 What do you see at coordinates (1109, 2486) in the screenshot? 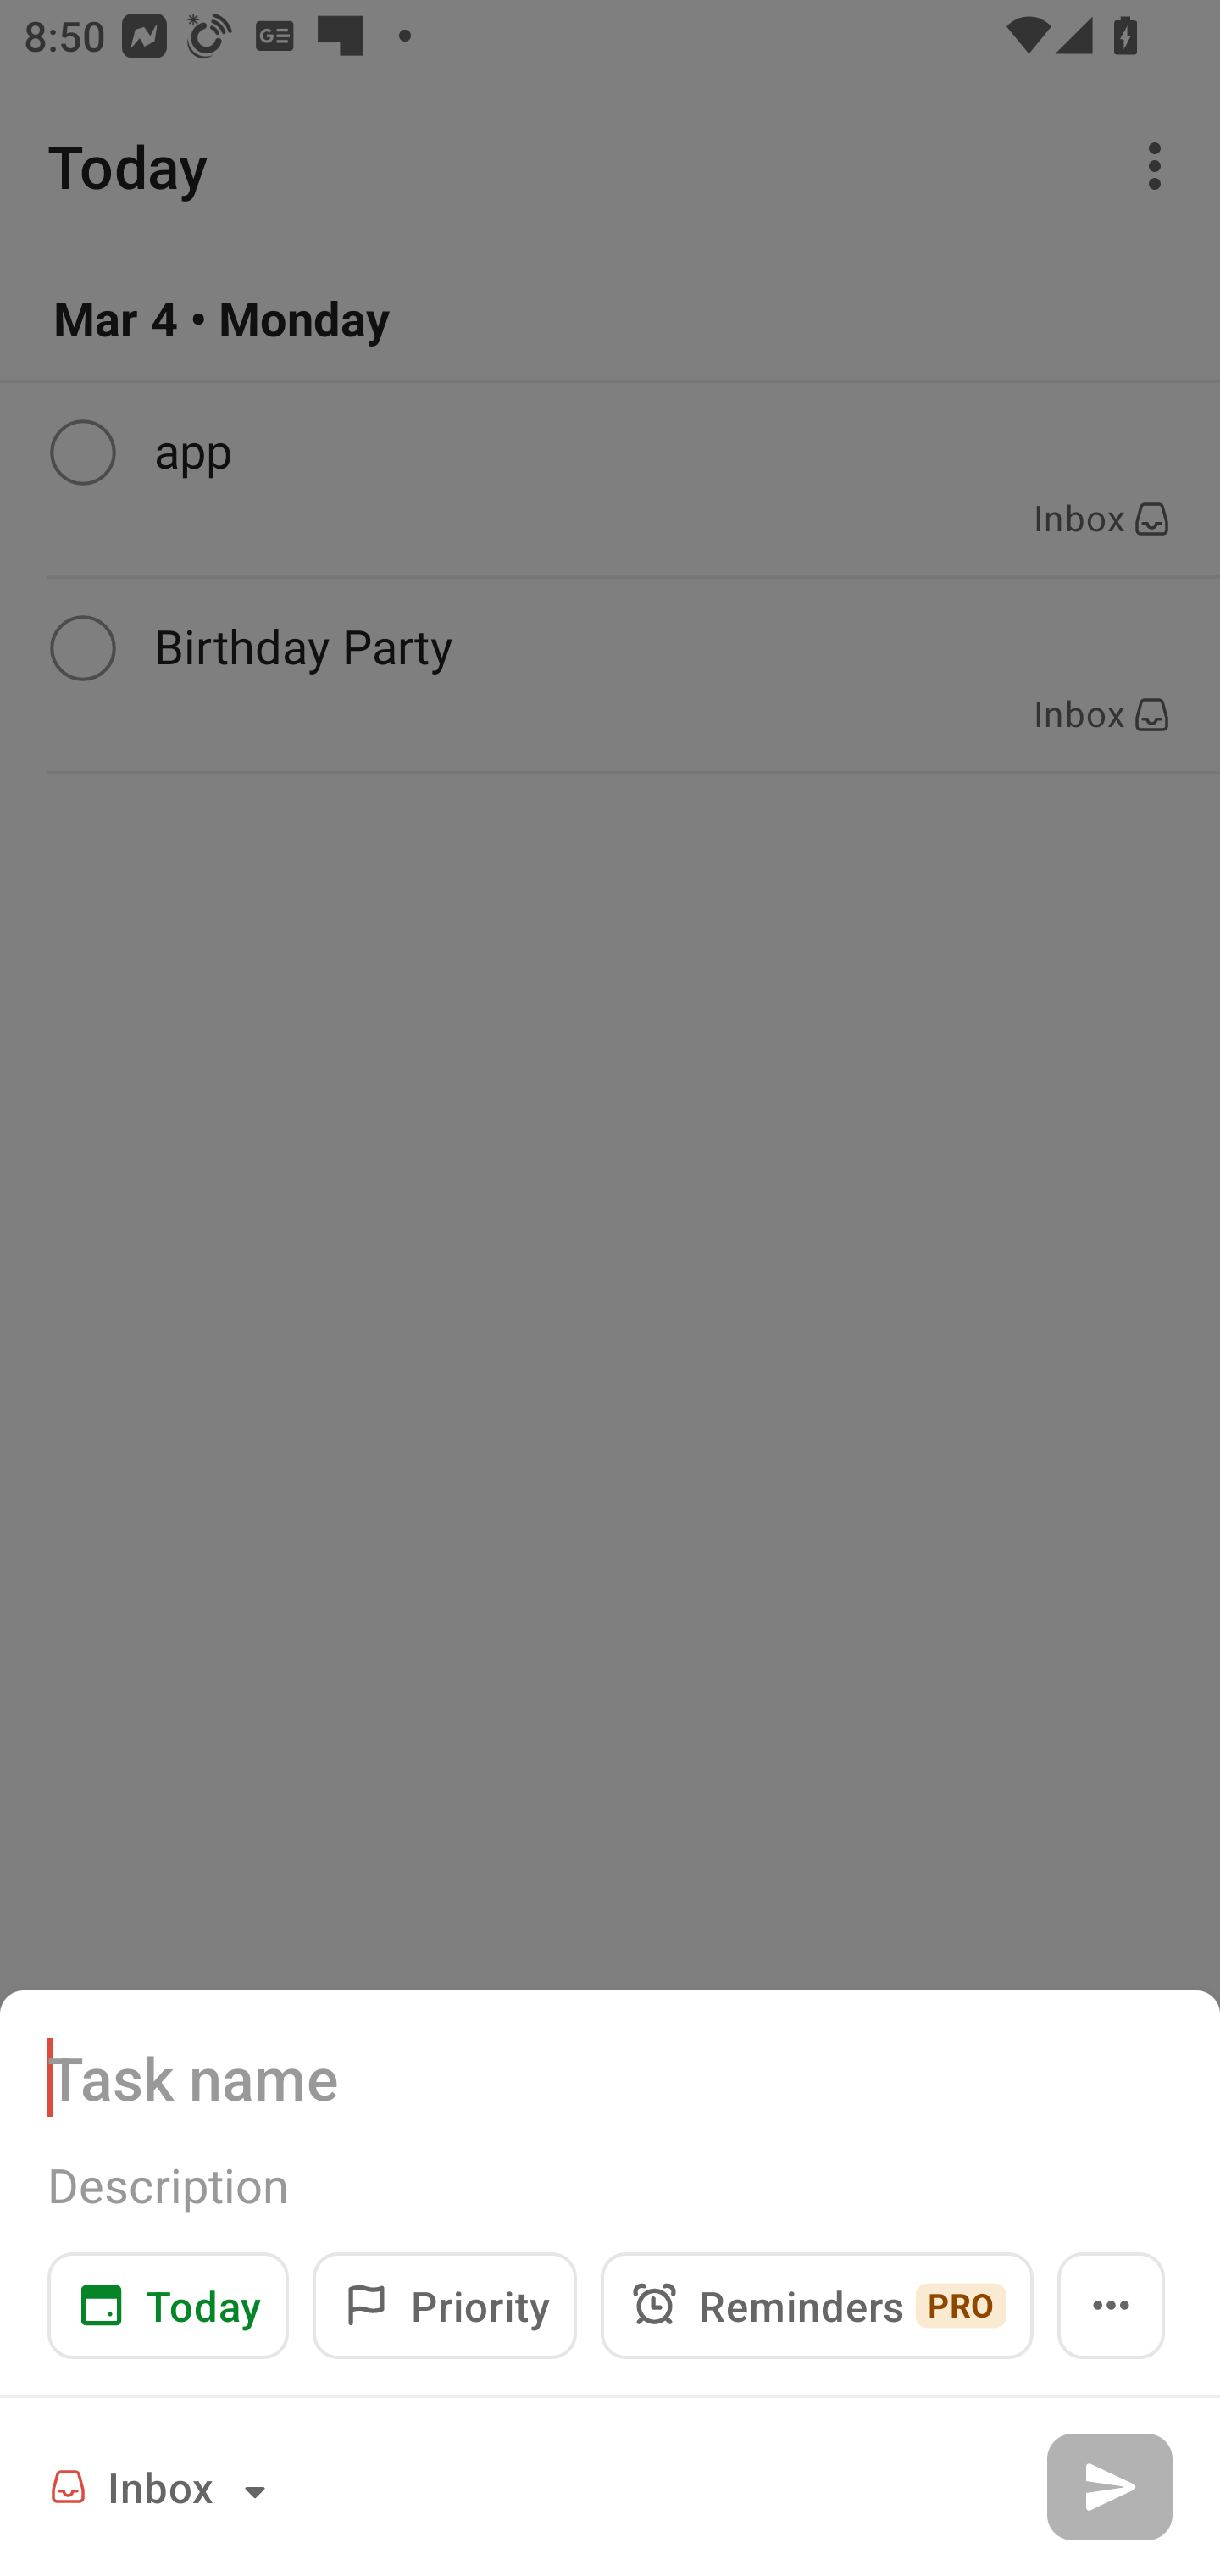
I see `Add` at bounding box center [1109, 2486].